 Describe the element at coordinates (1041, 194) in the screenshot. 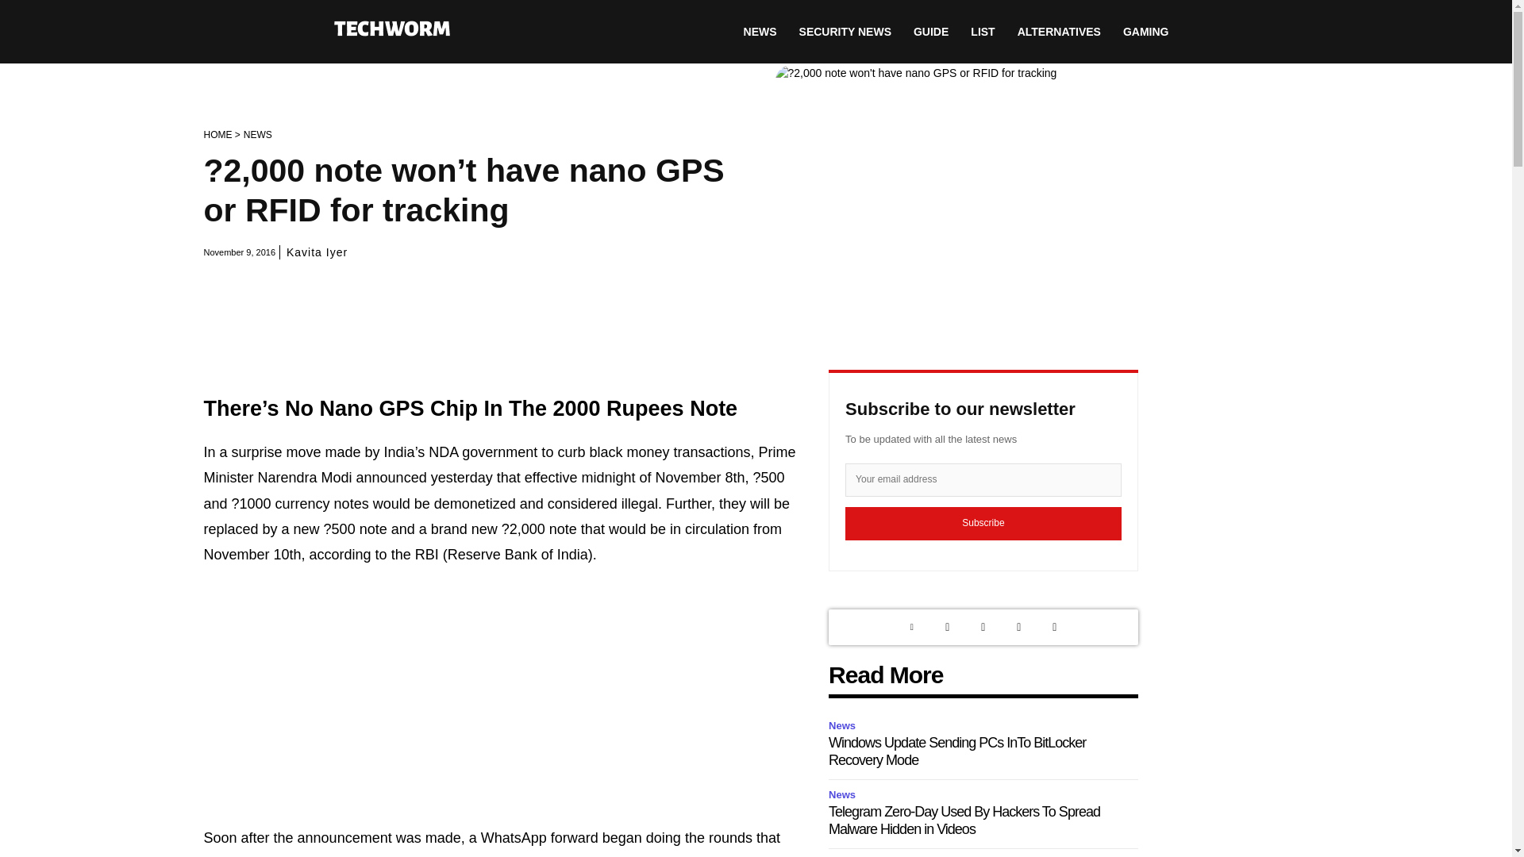

I see `?2,000 note won't have nano GPS or RFID for tracking` at that location.